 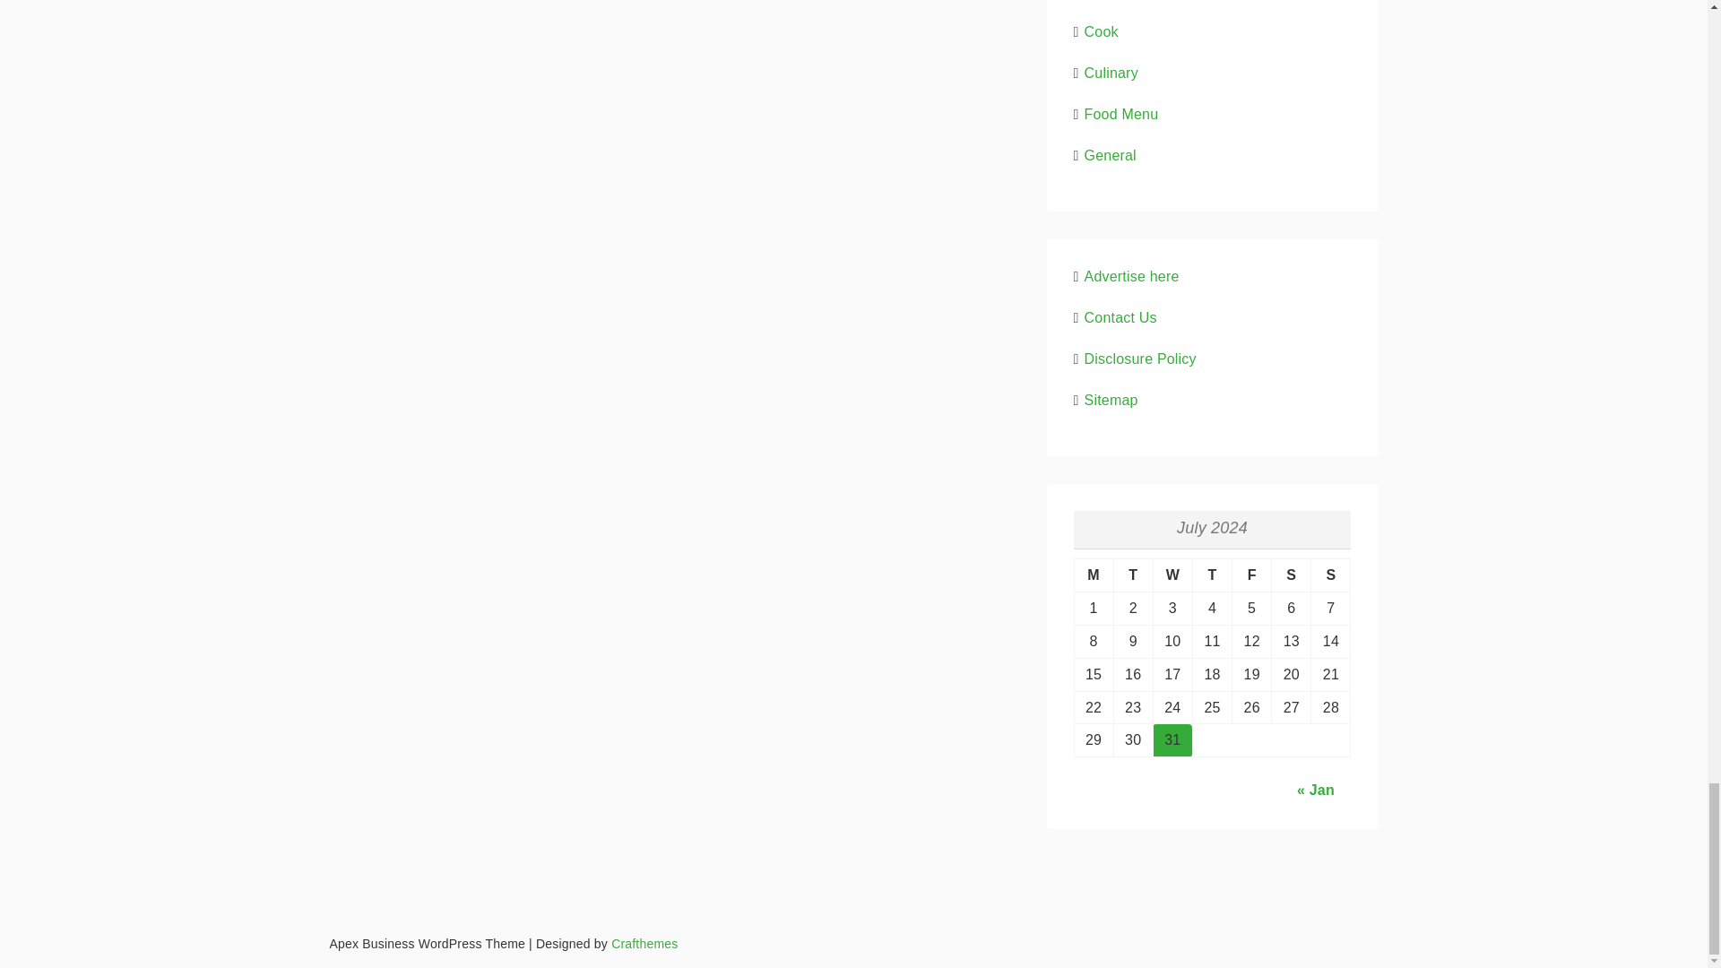 What do you see at coordinates (1331, 575) in the screenshot?
I see `Sunday` at bounding box center [1331, 575].